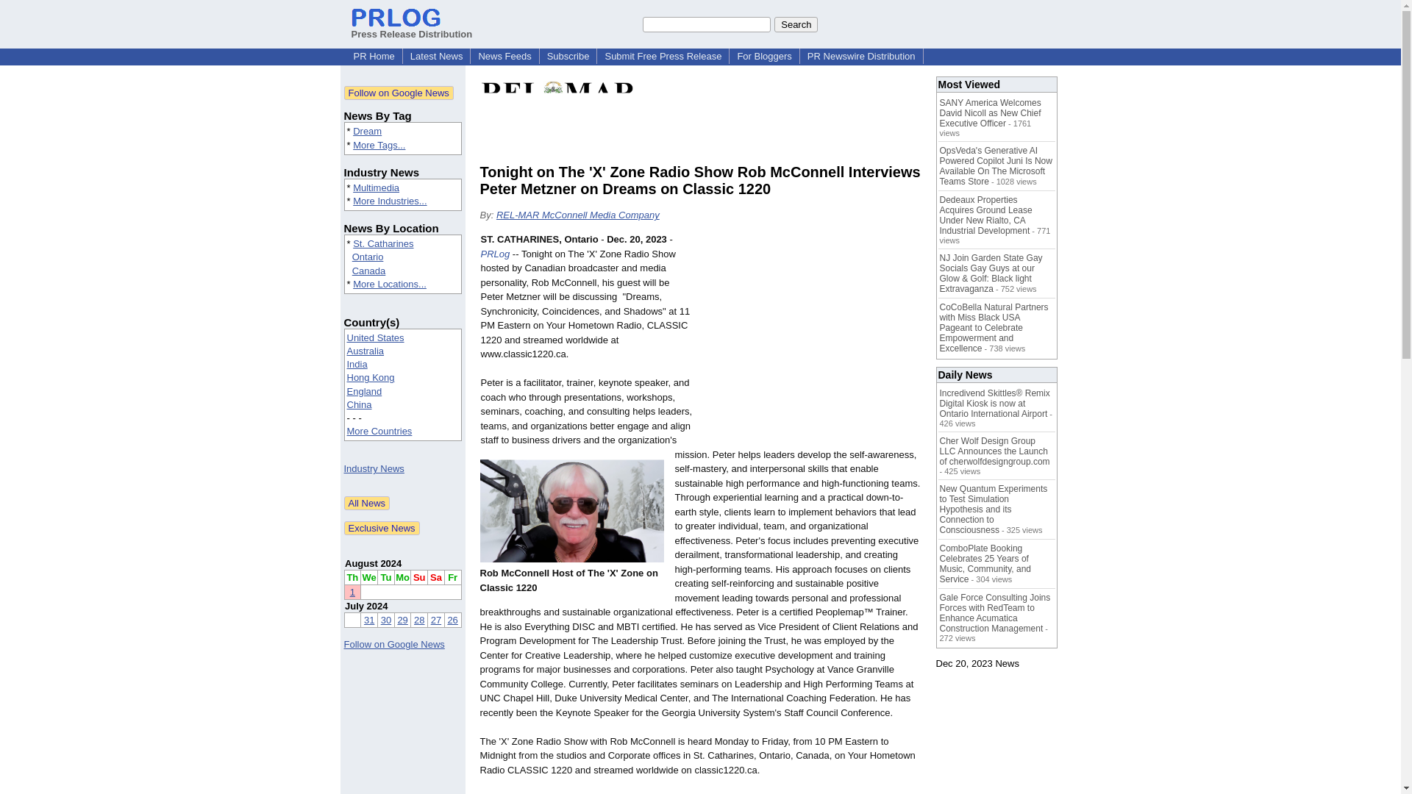  I want to click on More Locations..., so click(390, 284).